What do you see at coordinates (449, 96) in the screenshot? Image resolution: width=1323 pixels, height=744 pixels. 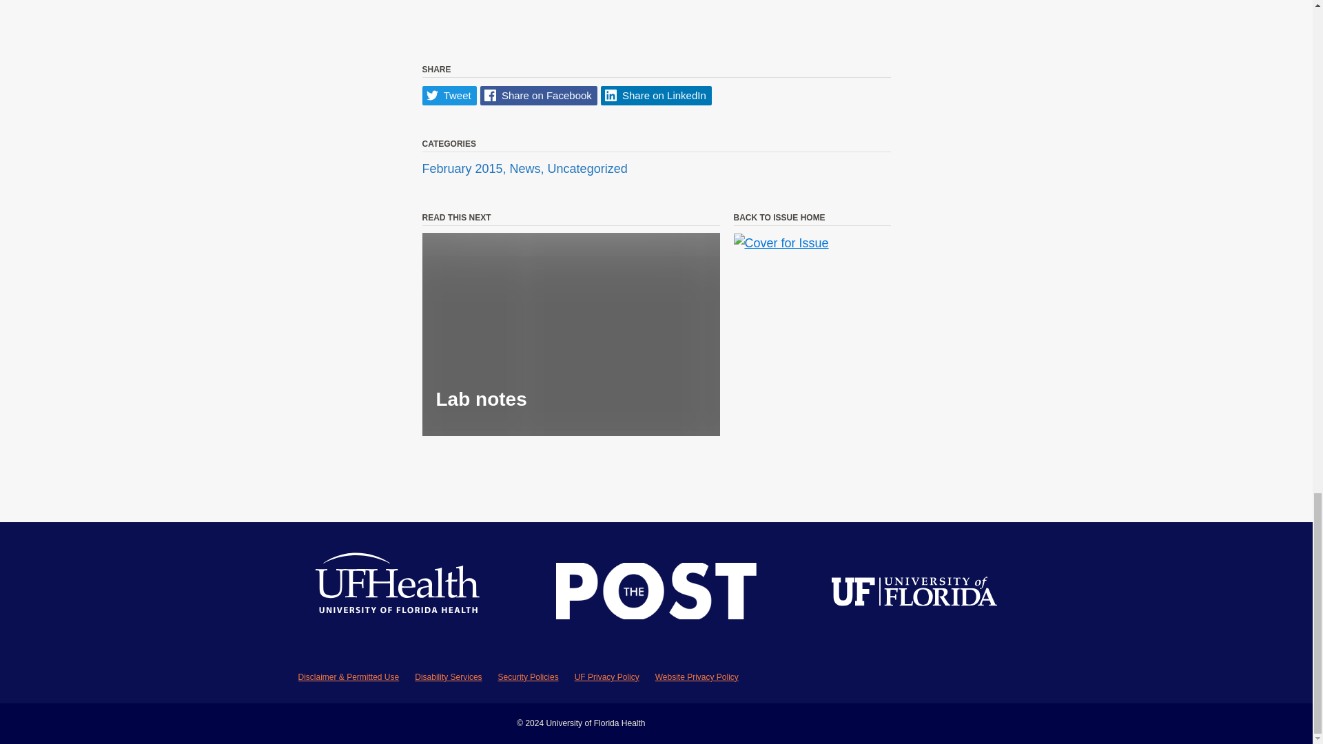 I see `Tweet` at bounding box center [449, 96].